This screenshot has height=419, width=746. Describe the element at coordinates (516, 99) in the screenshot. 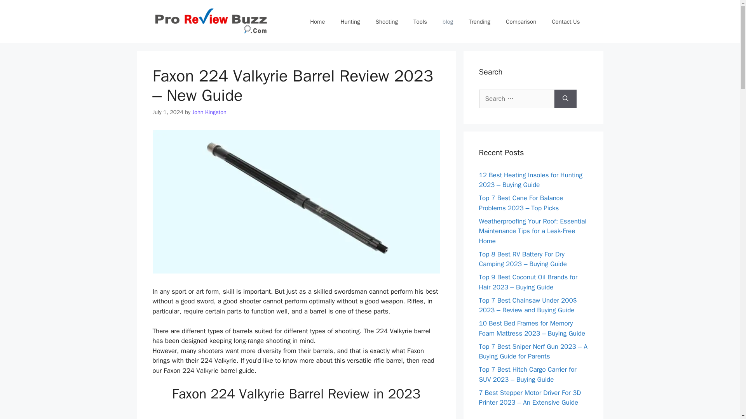

I see `Search for:` at that location.